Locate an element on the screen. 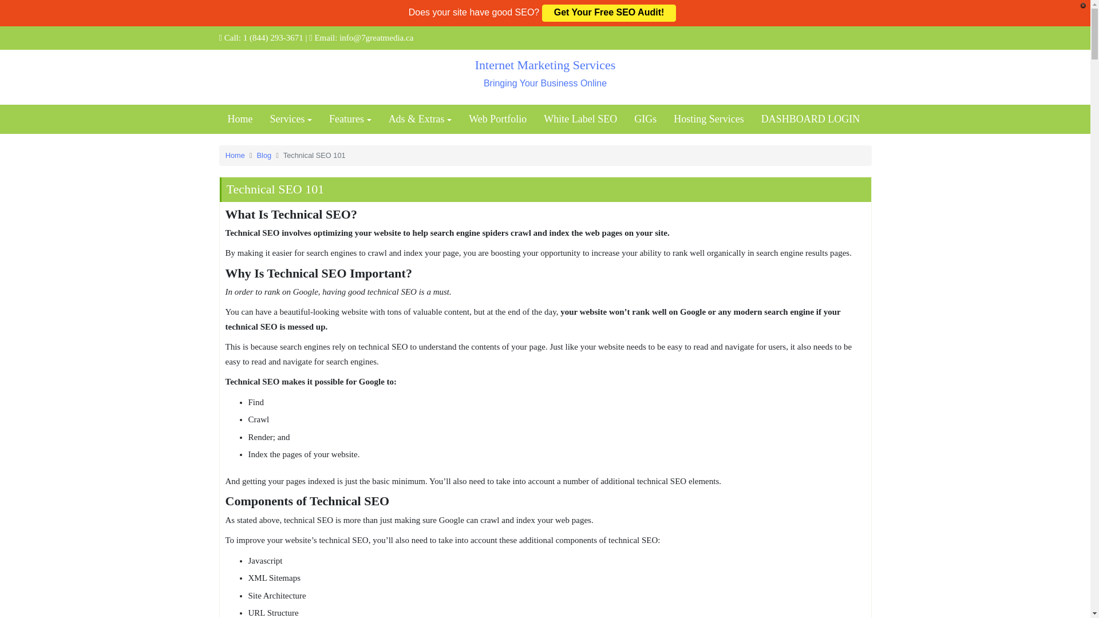  GIGs is located at coordinates (350, 119).